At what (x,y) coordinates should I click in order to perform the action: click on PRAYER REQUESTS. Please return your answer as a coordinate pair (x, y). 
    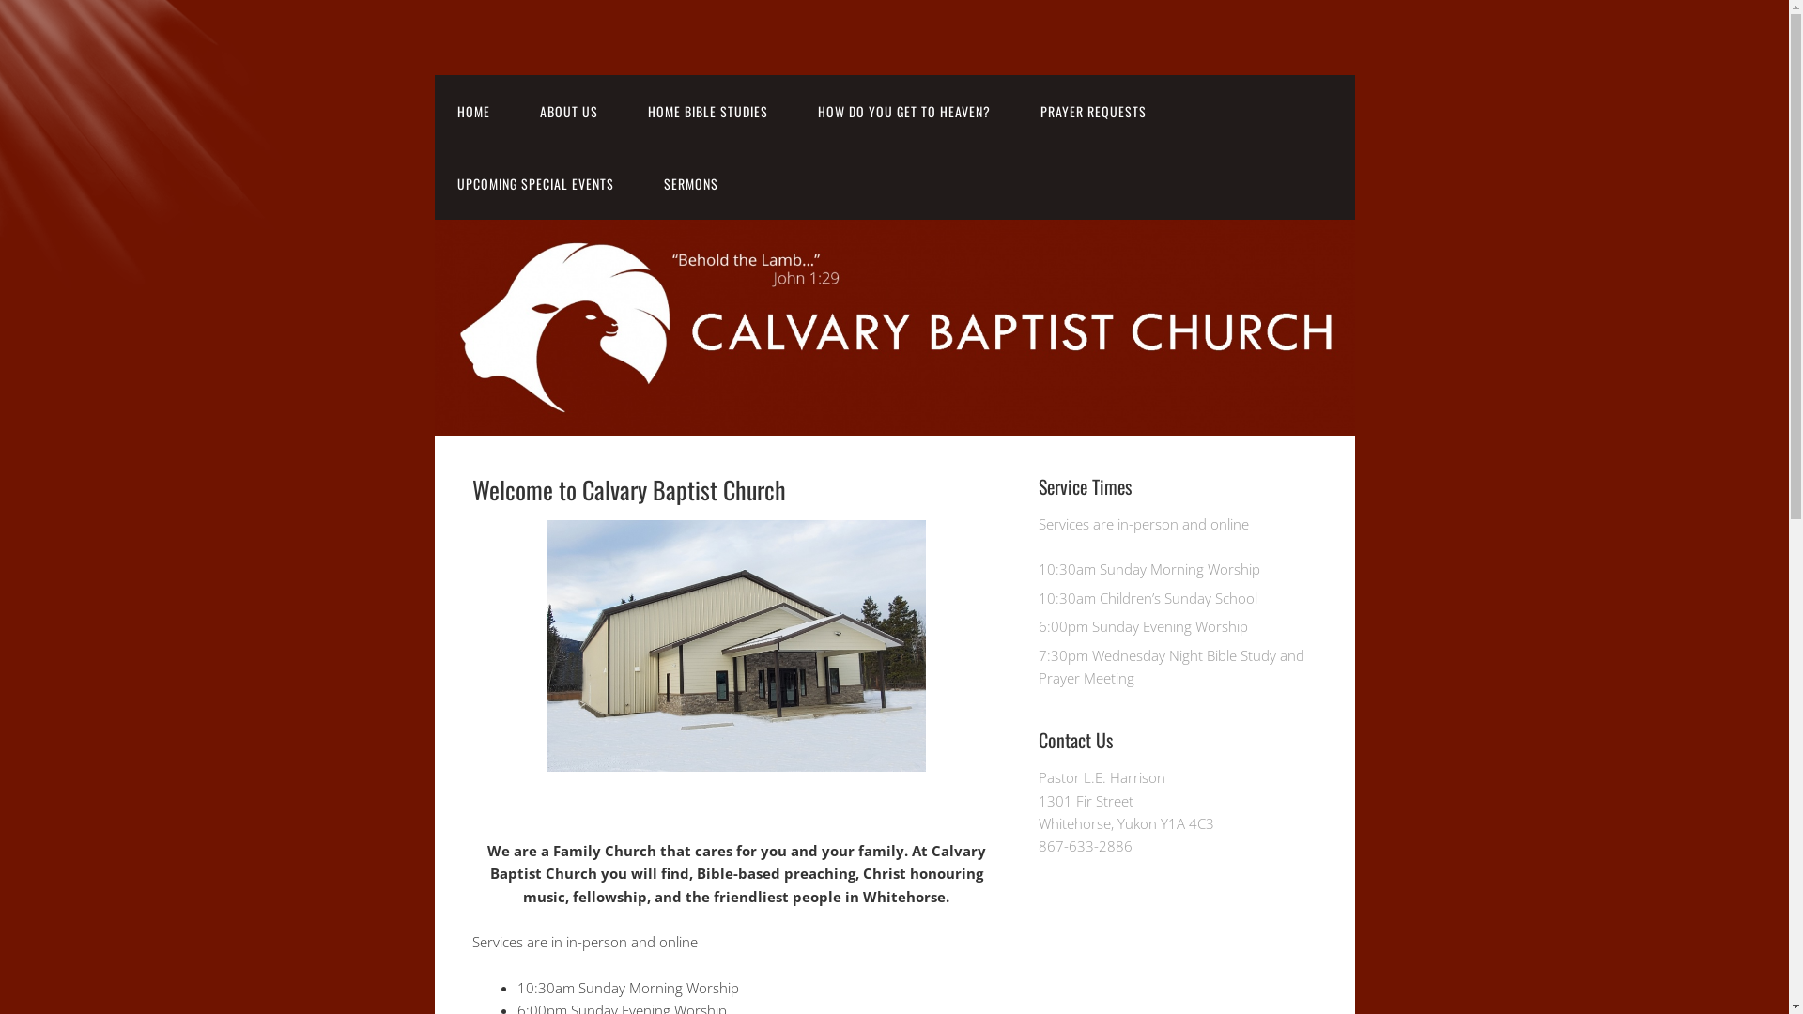
    Looking at the image, I should click on (1093, 111).